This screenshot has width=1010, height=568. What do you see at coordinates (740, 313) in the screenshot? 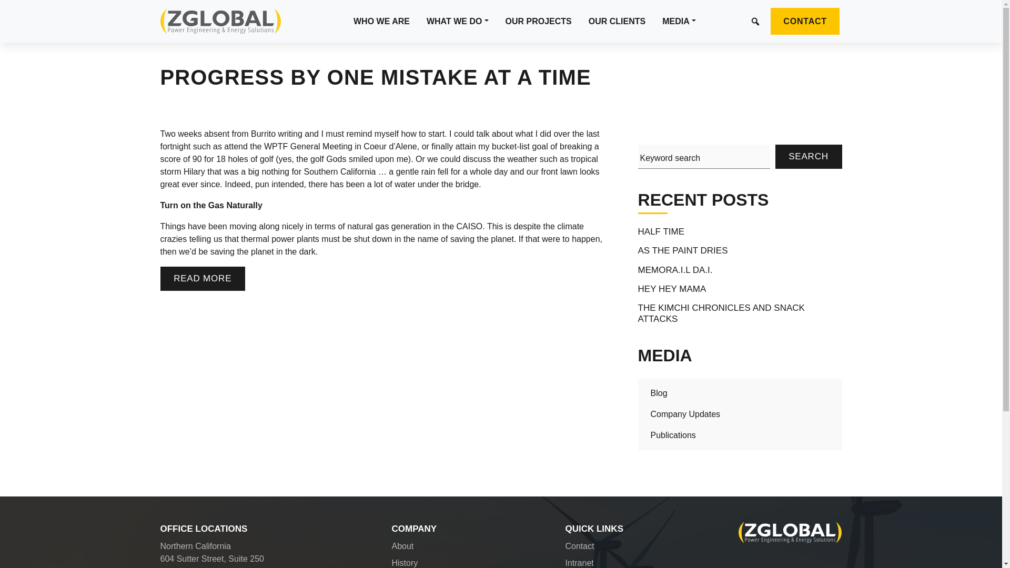
I see `THE KIMCHI CHRONICLES AND SNACK ATTACKS` at bounding box center [740, 313].